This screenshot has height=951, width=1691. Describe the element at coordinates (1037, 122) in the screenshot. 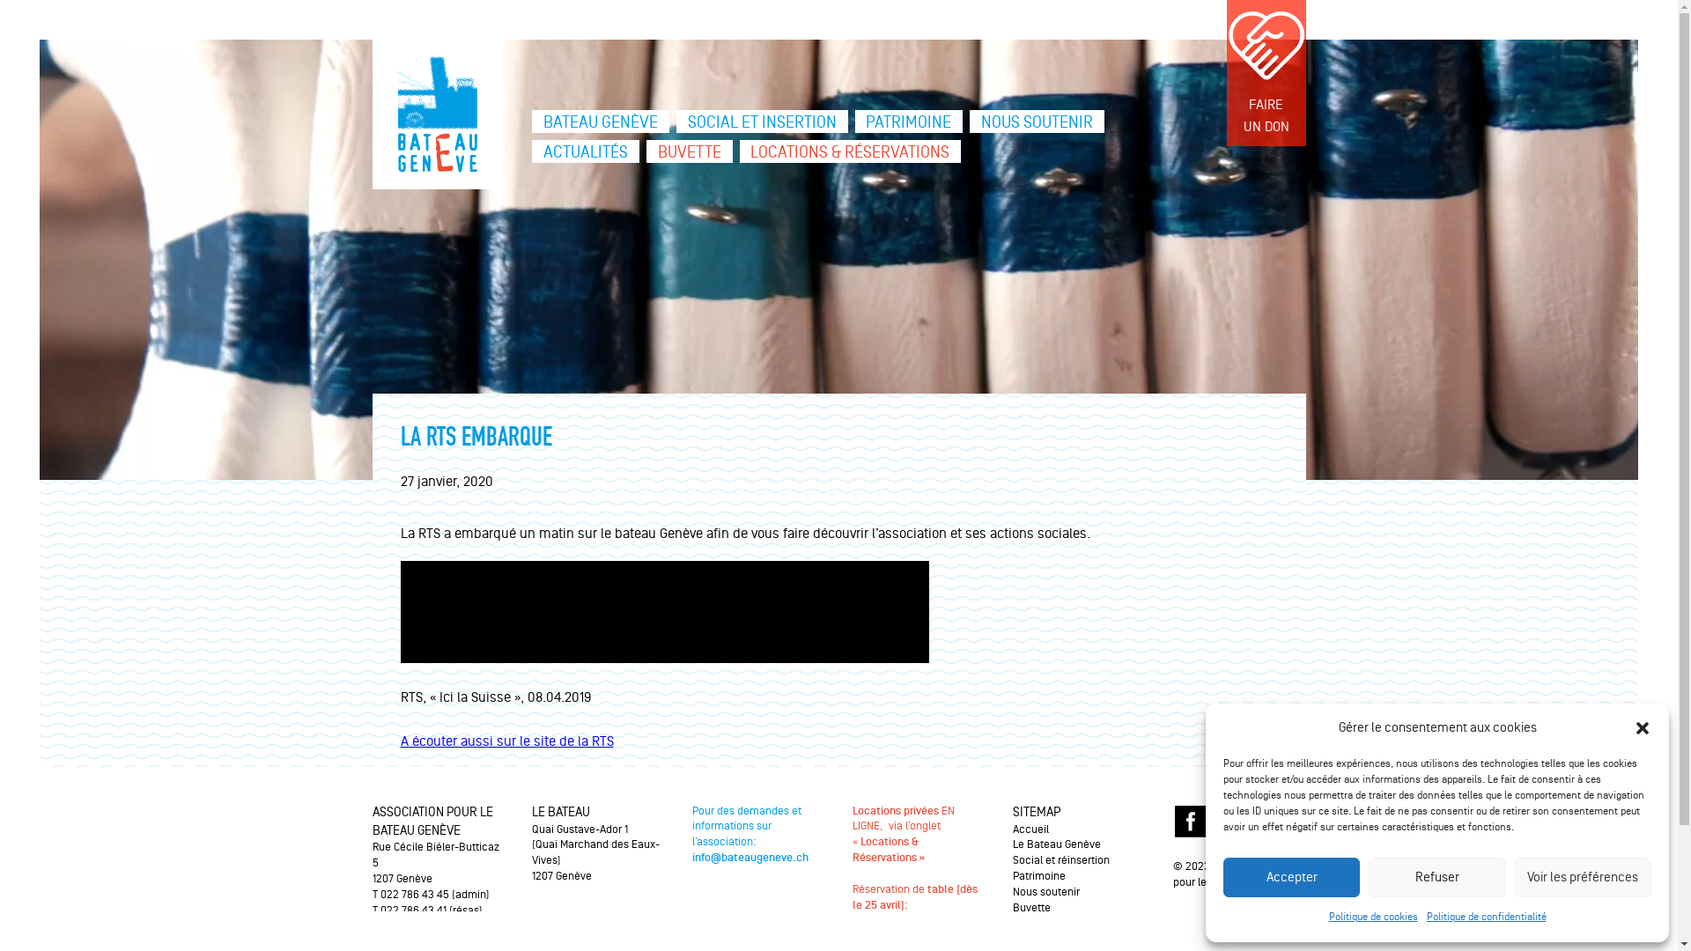

I see `NOUS SOUTENIR` at that location.